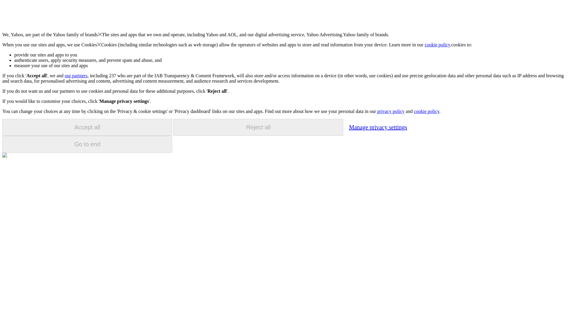 The width and height of the screenshot is (571, 321). I want to click on Go to end, so click(87, 144).